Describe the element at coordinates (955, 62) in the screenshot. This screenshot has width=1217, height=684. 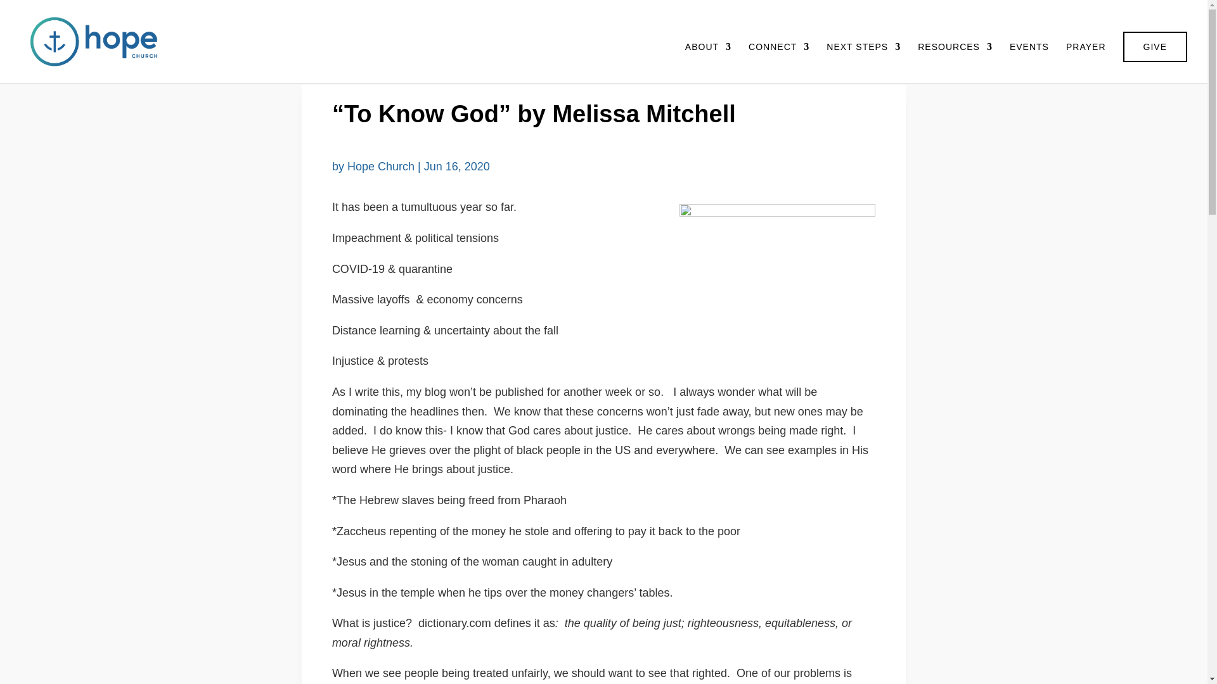
I see `RESOURCES` at that location.